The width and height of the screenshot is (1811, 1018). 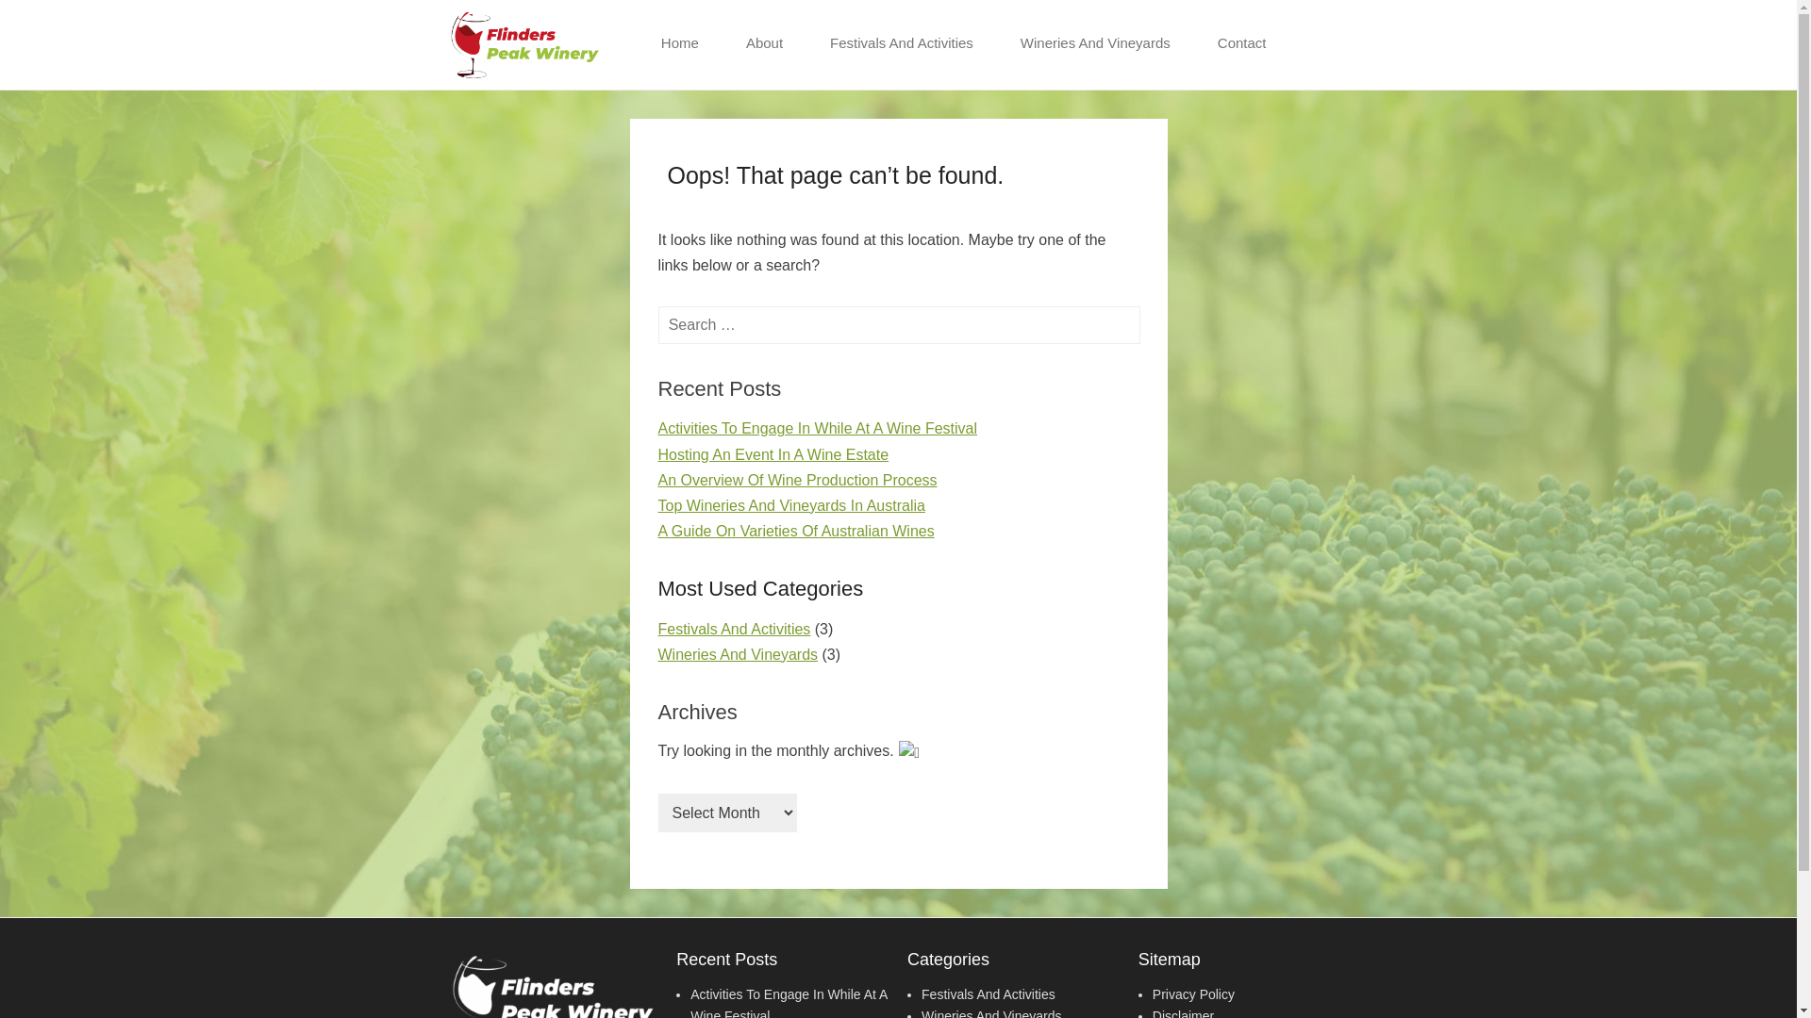 I want to click on Search, so click(x=41, y=21).